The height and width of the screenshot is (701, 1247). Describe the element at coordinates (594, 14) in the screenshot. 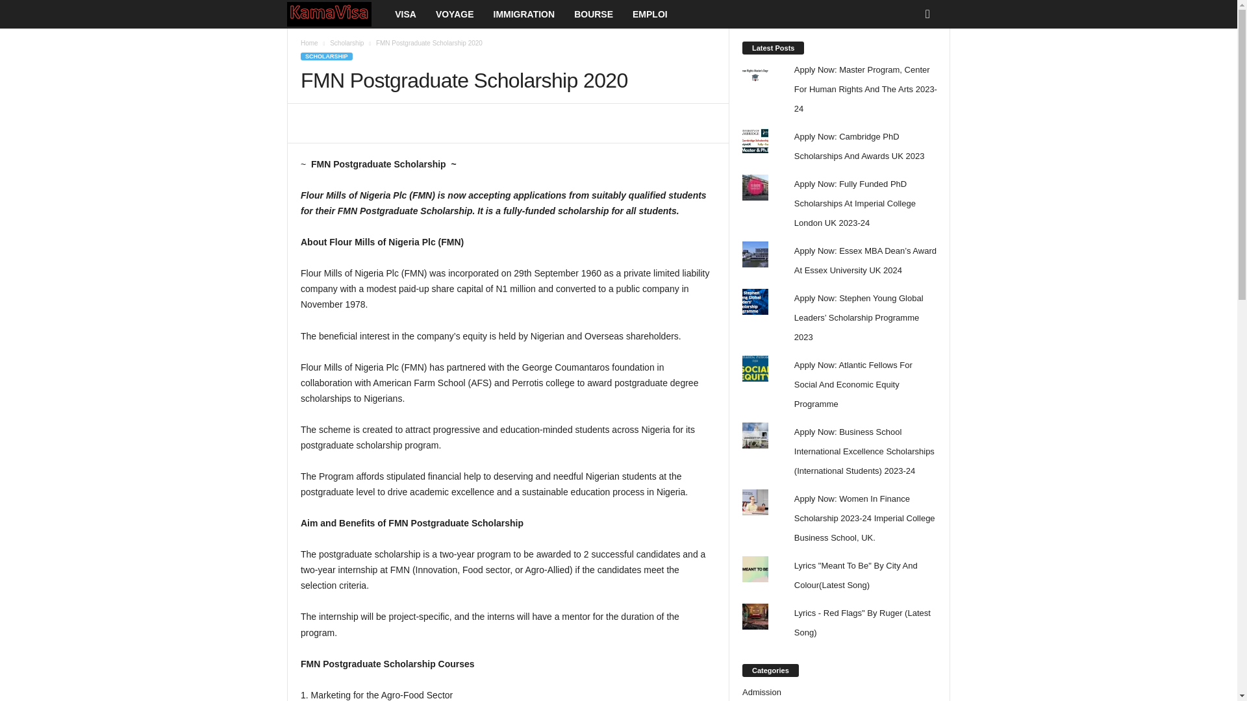

I see `BOURSE` at that location.